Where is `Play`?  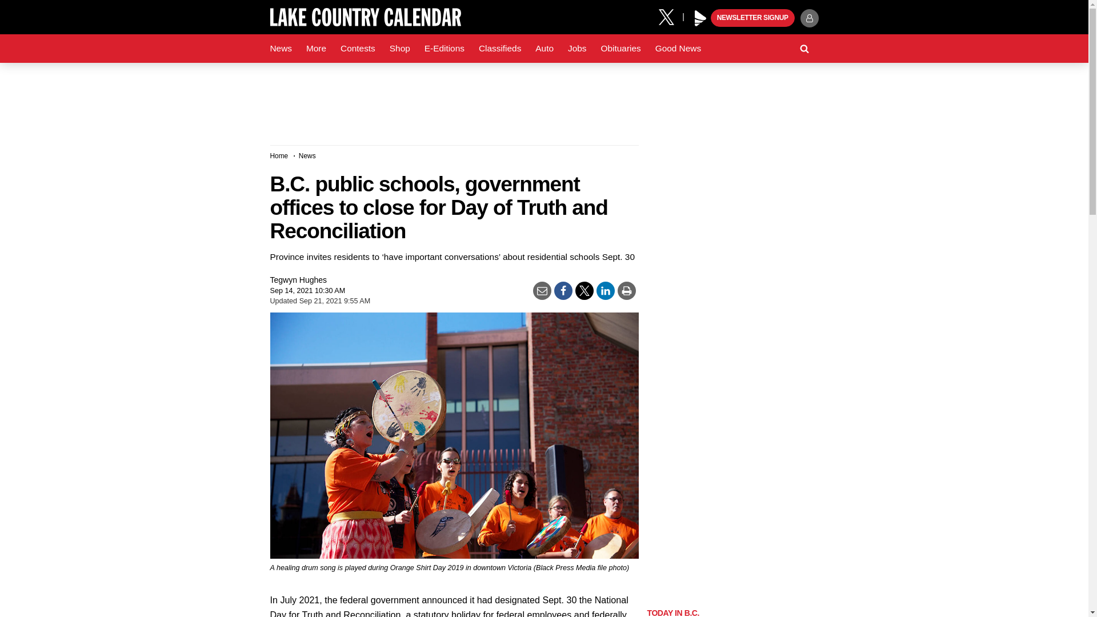
Play is located at coordinates (700, 18).